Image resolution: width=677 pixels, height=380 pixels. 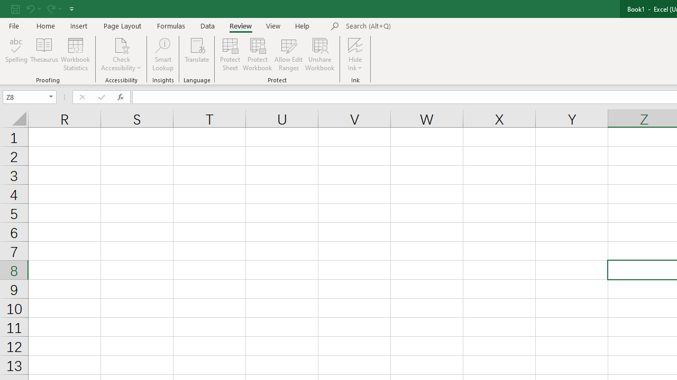 I want to click on Allow Edit Ranges, so click(x=289, y=54).